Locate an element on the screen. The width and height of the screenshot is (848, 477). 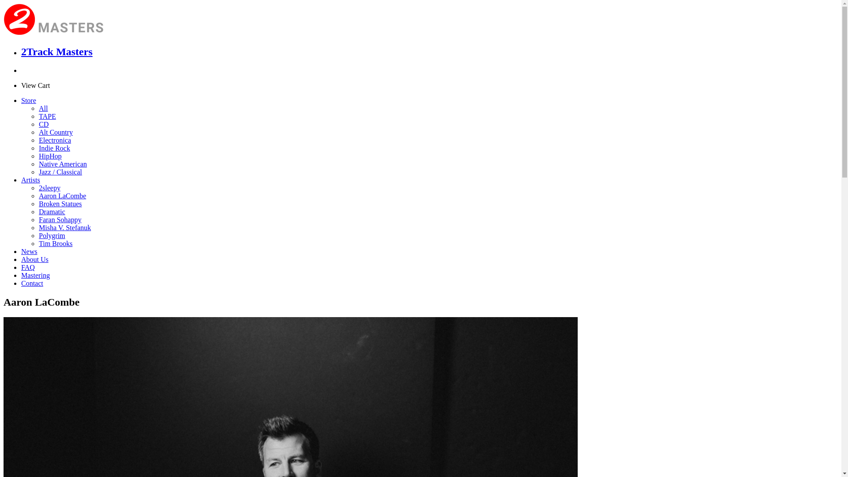
2Track Masters is located at coordinates (57, 52).